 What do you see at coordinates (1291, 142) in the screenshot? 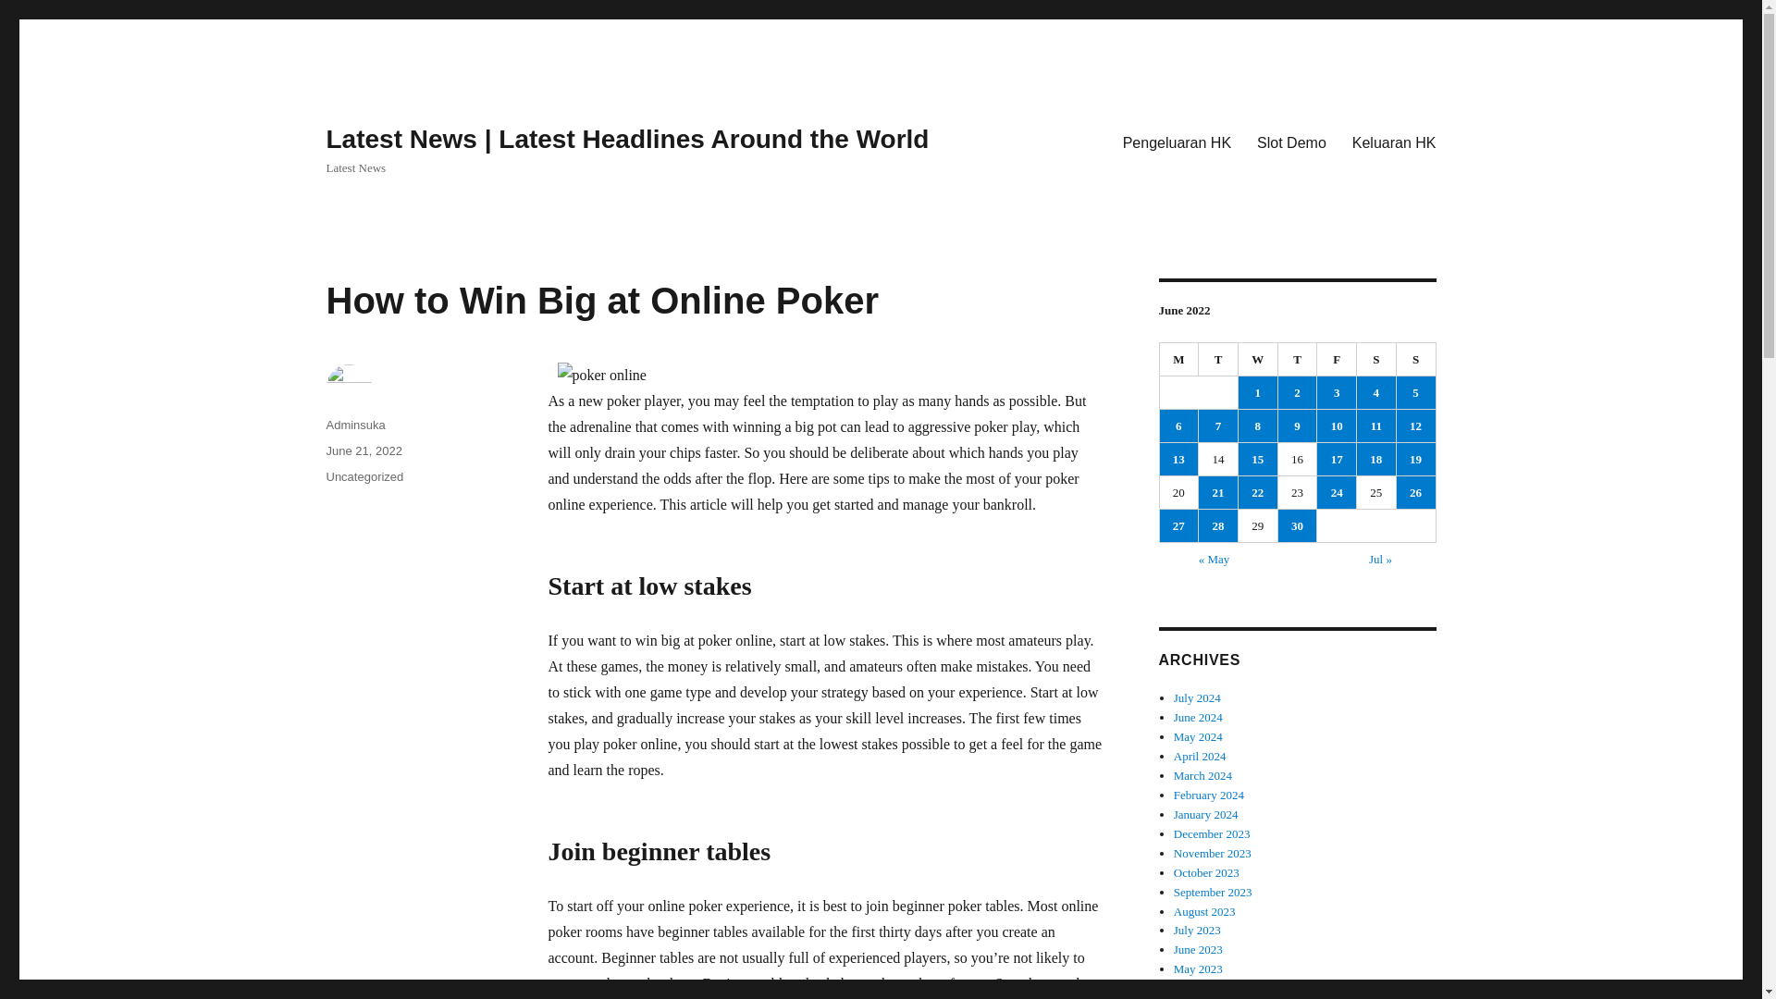
I see `Slot Demo` at bounding box center [1291, 142].